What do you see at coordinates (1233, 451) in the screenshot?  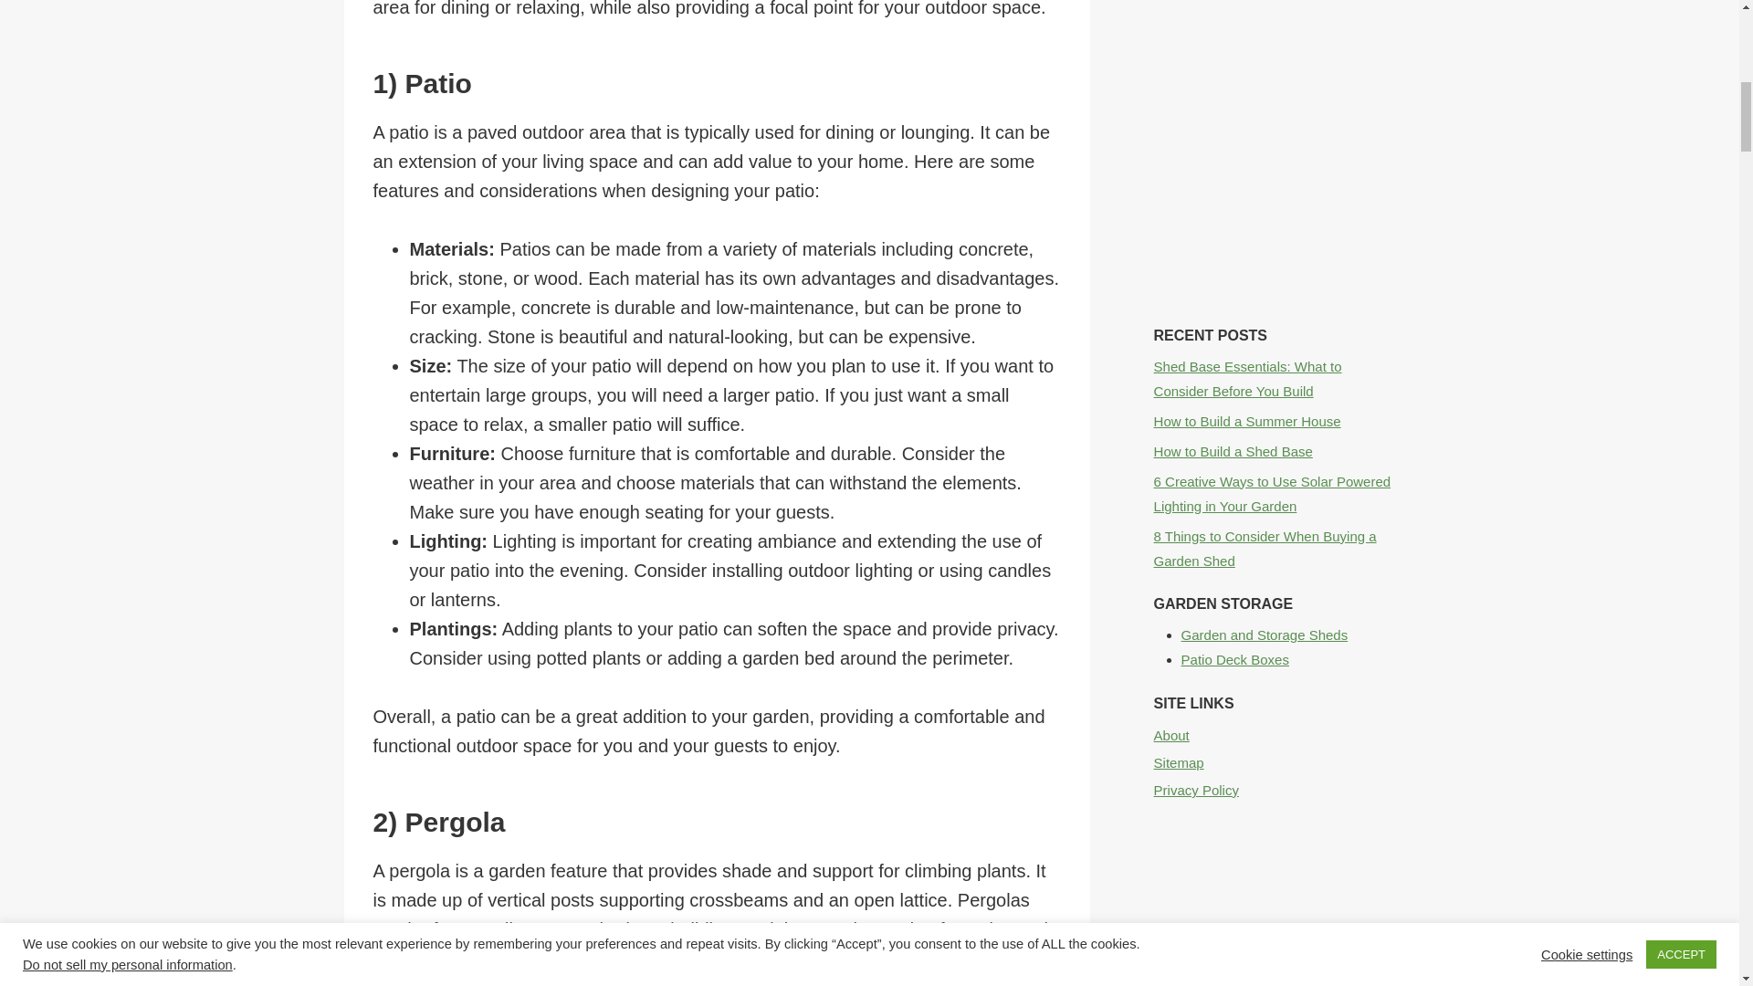 I see `How to Build a Shed Base` at bounding box center [1233, 451].